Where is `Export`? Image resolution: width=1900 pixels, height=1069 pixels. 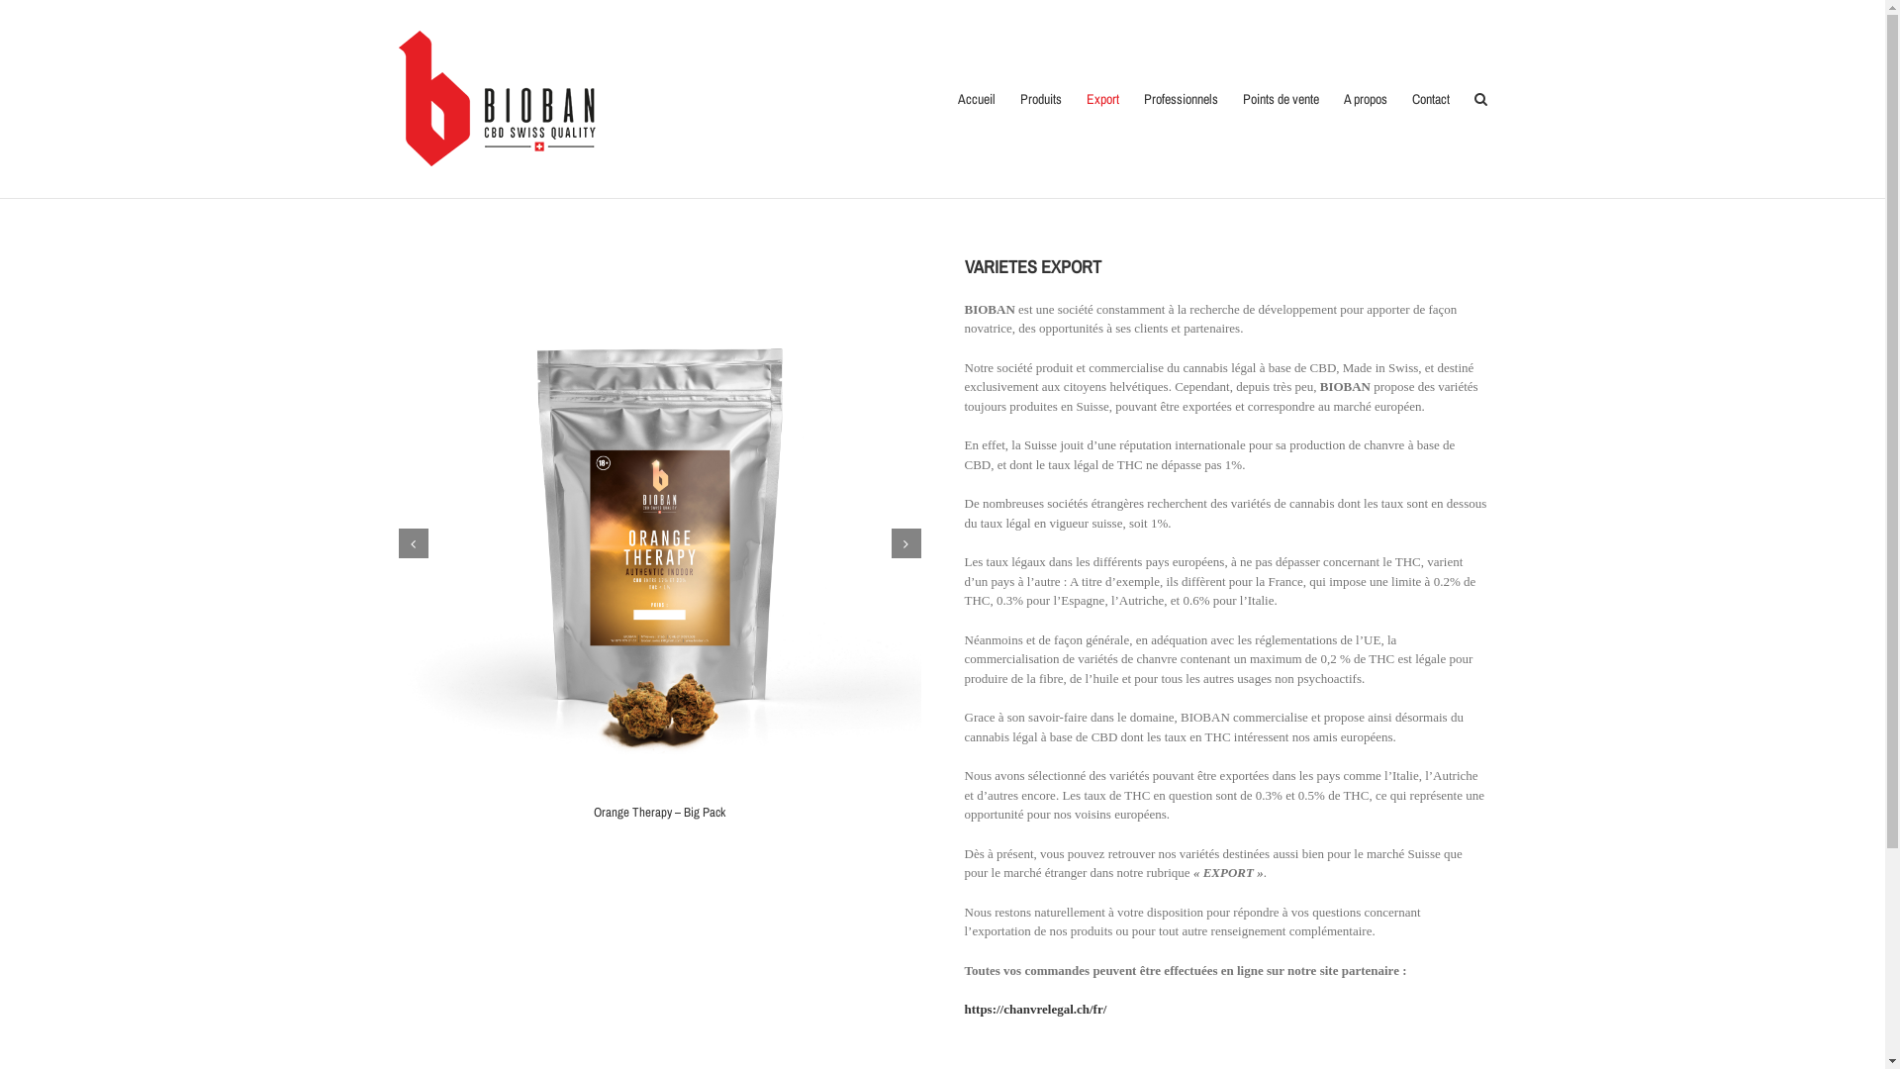
Export is located at coordinates (1102, 99).